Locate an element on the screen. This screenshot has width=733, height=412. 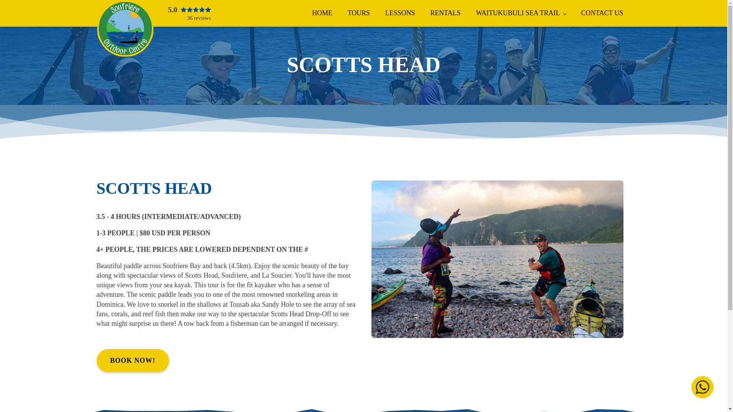
WAITUKUBULI SEA TRAIL is located at coordinates (602, 13).